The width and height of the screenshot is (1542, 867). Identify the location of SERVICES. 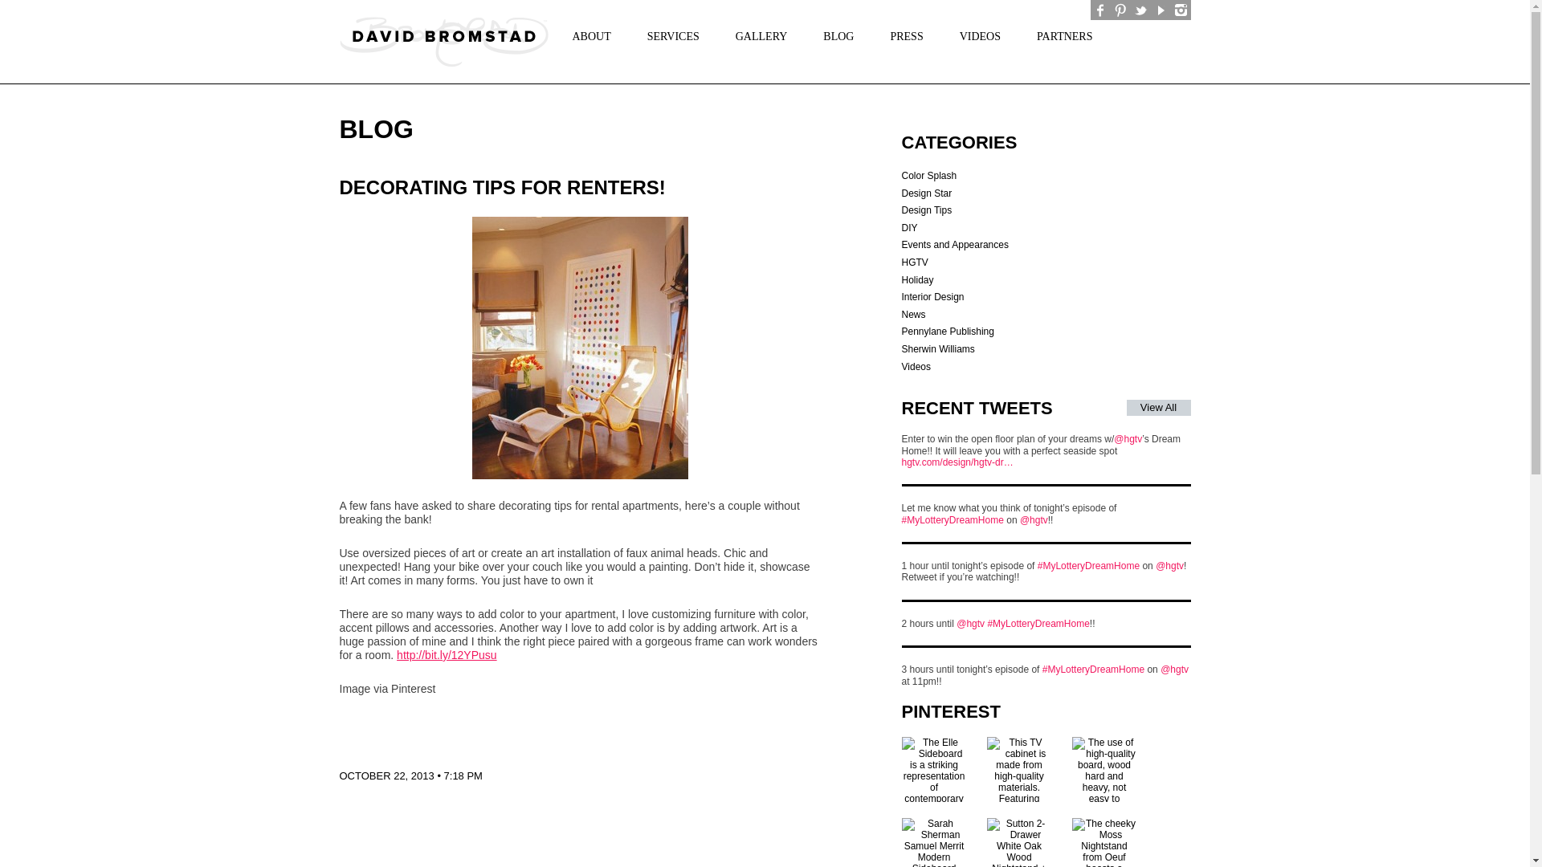
(667, 35).